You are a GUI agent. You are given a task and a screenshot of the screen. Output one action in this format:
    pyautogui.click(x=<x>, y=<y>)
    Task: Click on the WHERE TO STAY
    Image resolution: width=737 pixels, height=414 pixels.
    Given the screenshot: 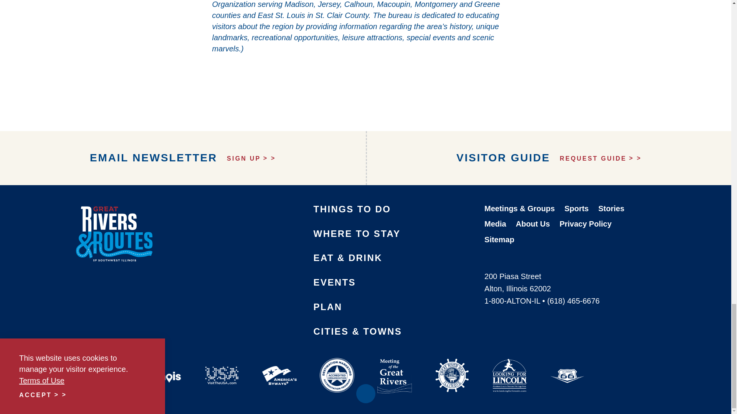 What is the action you would take?
    pyautogui.click(x=357, y=234)
    